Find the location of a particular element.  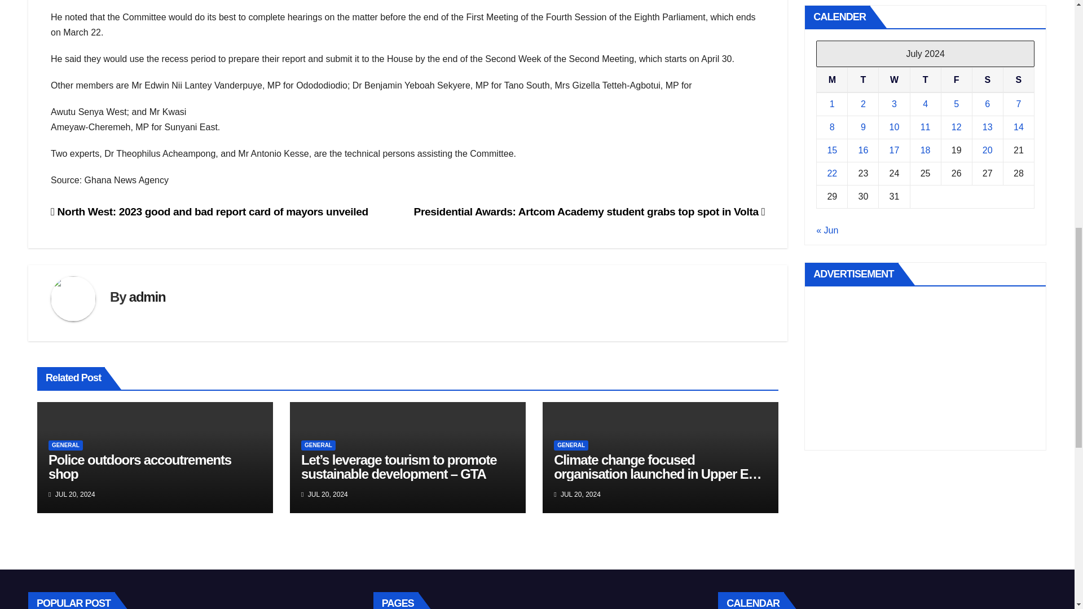

Monday is located at coordinates (832, 80).